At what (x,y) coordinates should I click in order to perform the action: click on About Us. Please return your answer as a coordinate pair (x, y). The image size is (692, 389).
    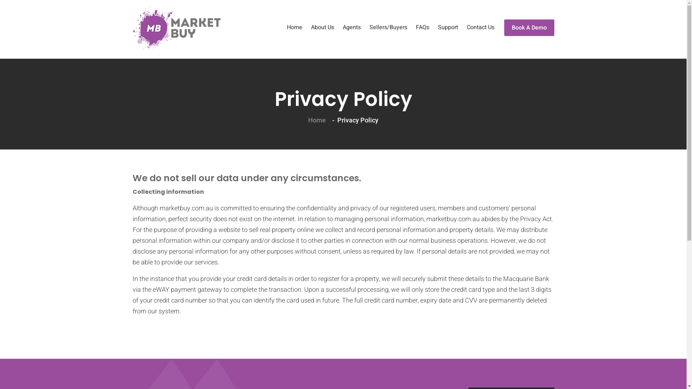
    Looking at the image, I should click on (322, 28).